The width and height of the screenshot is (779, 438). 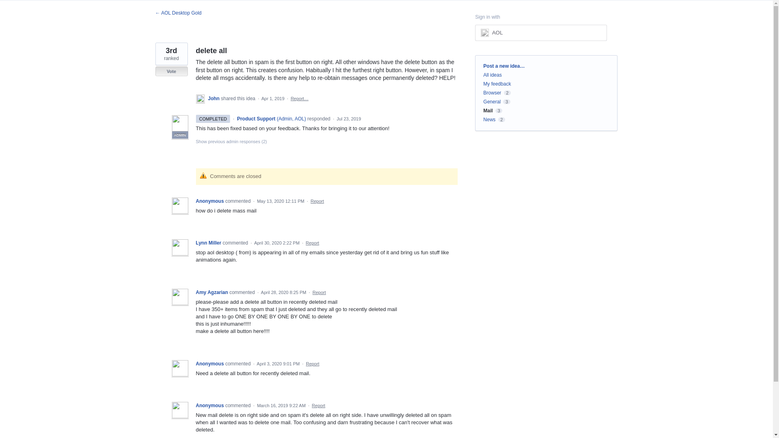 What do you see at coordinates (492, 102) in the screenshot?
I see `View all ideas in category General` at bounding box center [492, 102].